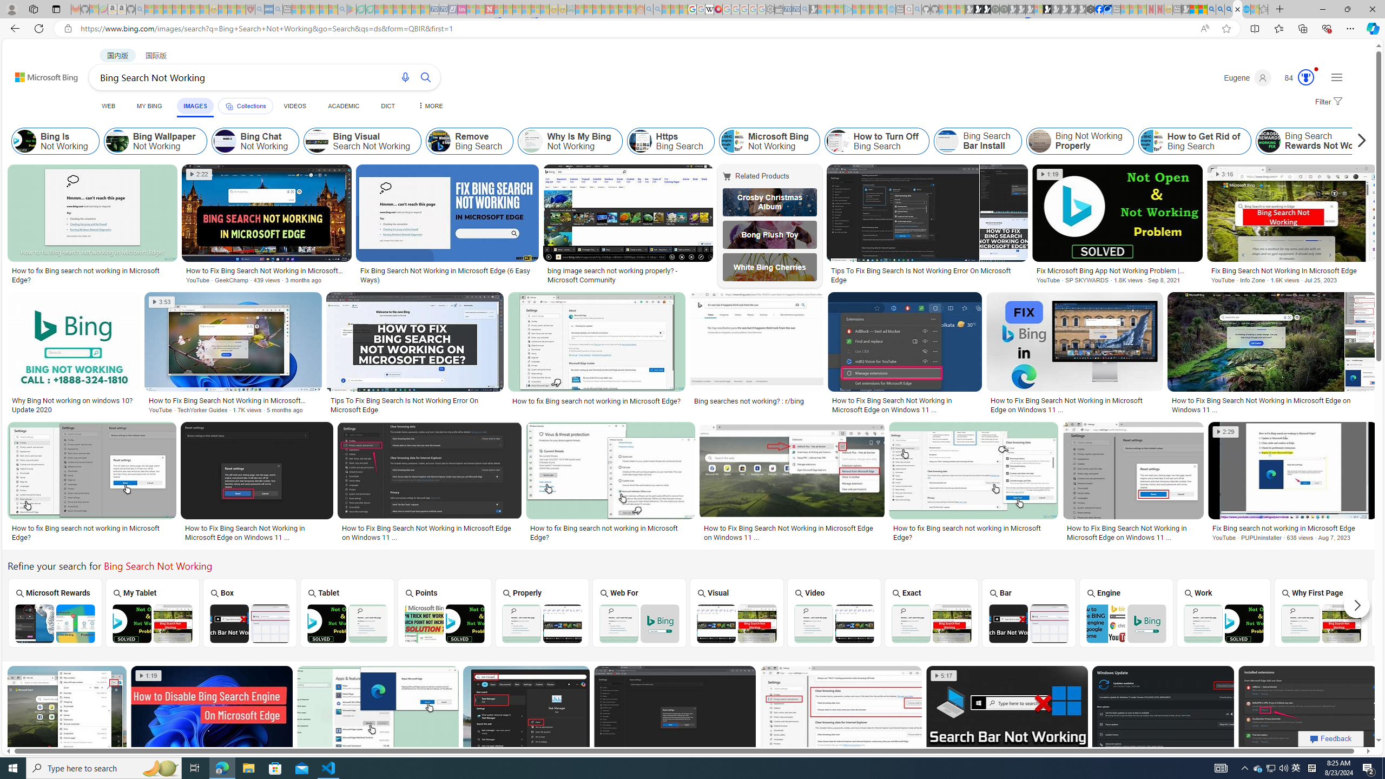 The width and height of the screenshot is (1385, 779). I want to click on Bing Exact Search Not Working, so click(931, 623).